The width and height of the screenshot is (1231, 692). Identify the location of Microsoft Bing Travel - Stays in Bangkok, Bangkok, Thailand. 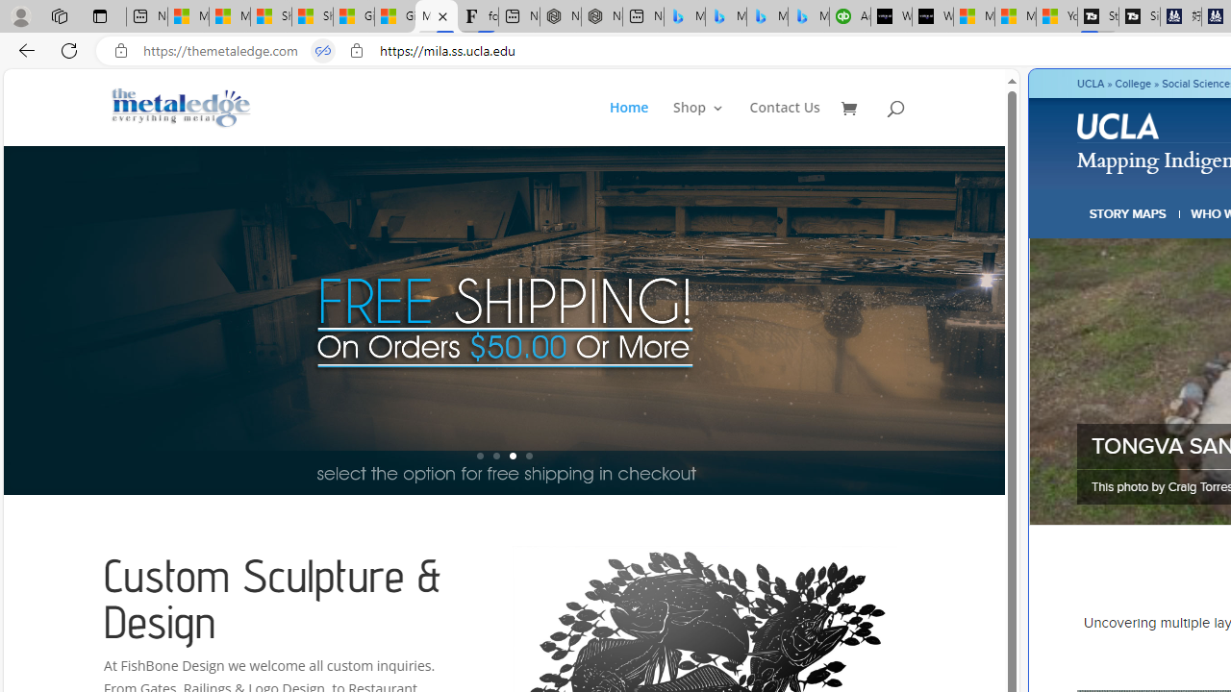
(725, 17).